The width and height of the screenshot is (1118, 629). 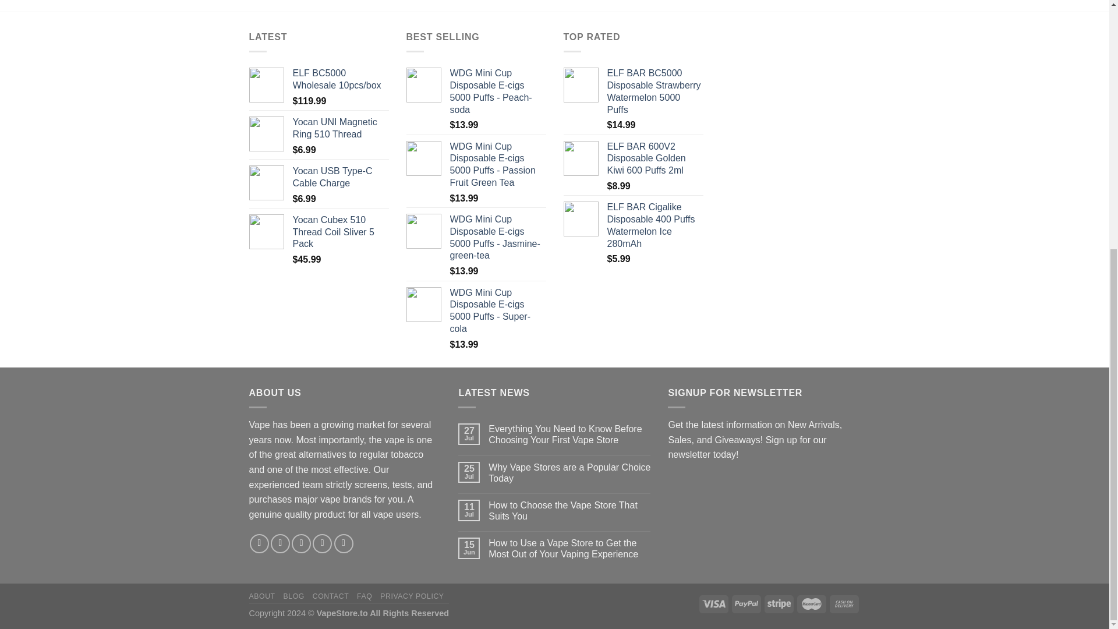 What do you see at coordinates (323, 543) in the screenshot?
I see `Send us an email` at bounding box center [323, 543].